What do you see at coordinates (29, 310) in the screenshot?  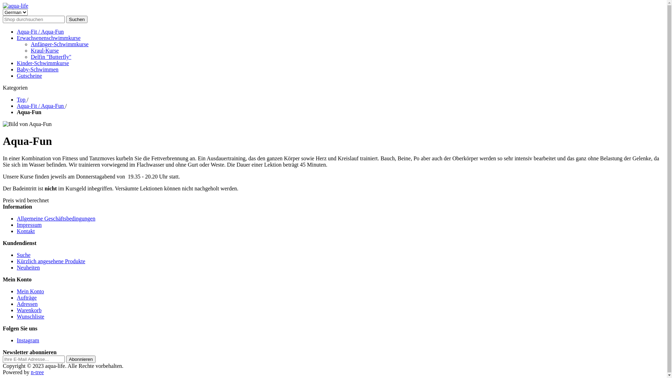 I see `Warenkorb` at bounding box center [29, 310].